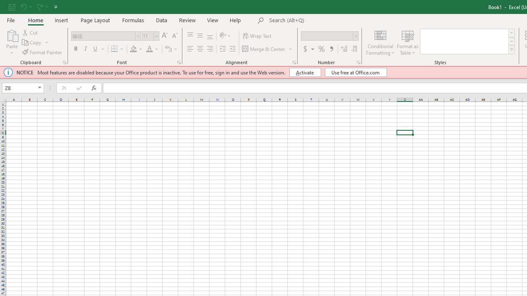 This screenshot has height=296, width=527. Describe the element at coordinates (114, 49) in the screenshot. I see `Bottom Border` at that location.